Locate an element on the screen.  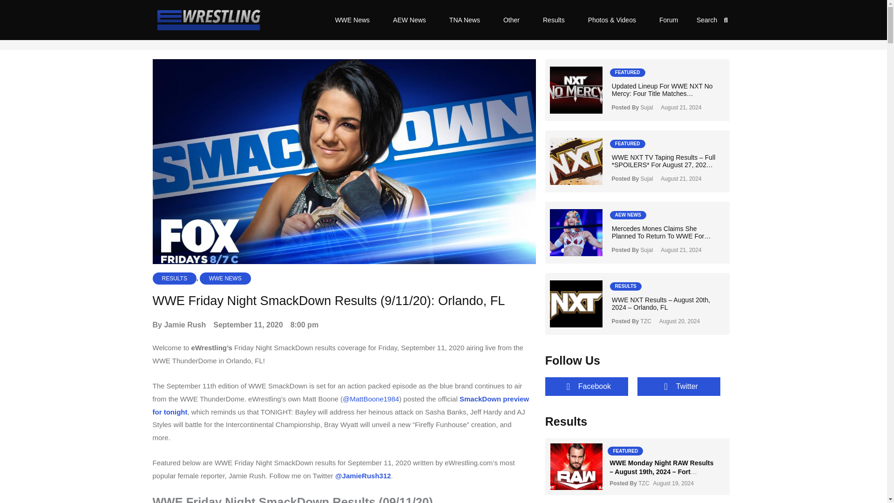
RESULTS is located at coordinates (175, 279).